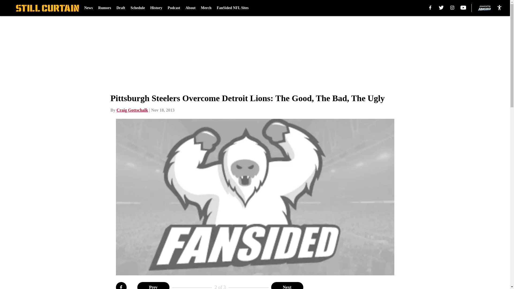 The image size is (514, 289). What do you see at coordinates (121, 8) in the screenshot?
I see `Draft` at bounding box center [121, 8].